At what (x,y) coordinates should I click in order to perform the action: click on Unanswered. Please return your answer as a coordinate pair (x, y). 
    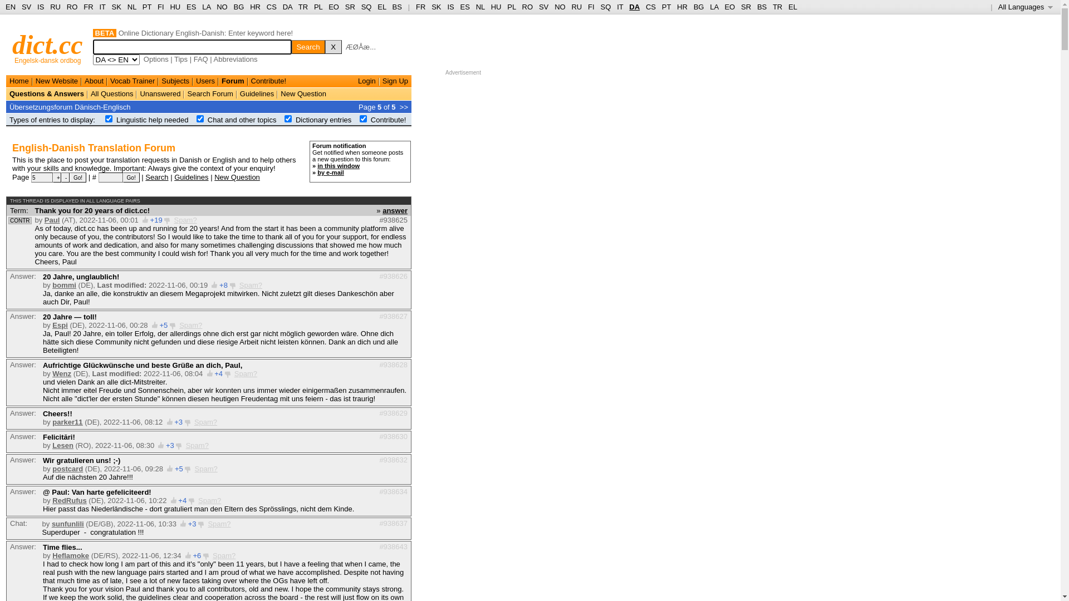
    Looking at the image, I should click on (160, 93).